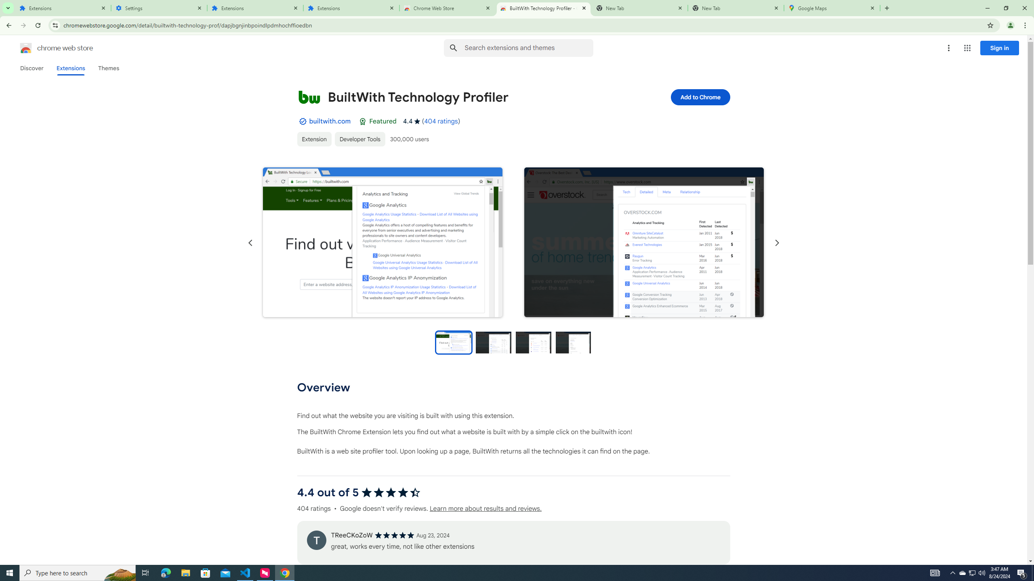 This screenshot has width=1034, height=581. I want to click on Extensions, so click(351, 8).